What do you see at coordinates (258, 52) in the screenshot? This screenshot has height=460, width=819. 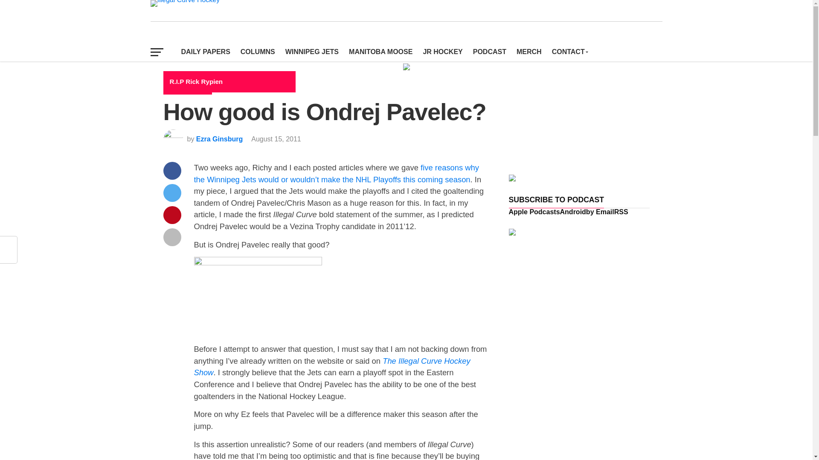 I see `COLUMNS` at bounding box center [258, 52].